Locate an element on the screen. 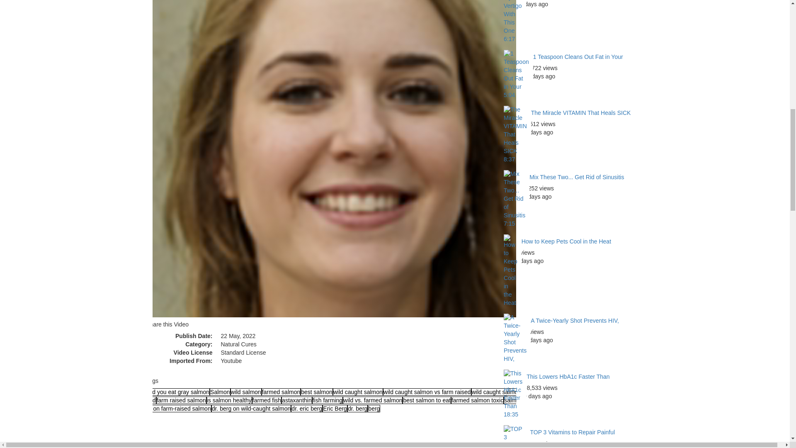  astaxanthin is located at coordinates (297, 400).